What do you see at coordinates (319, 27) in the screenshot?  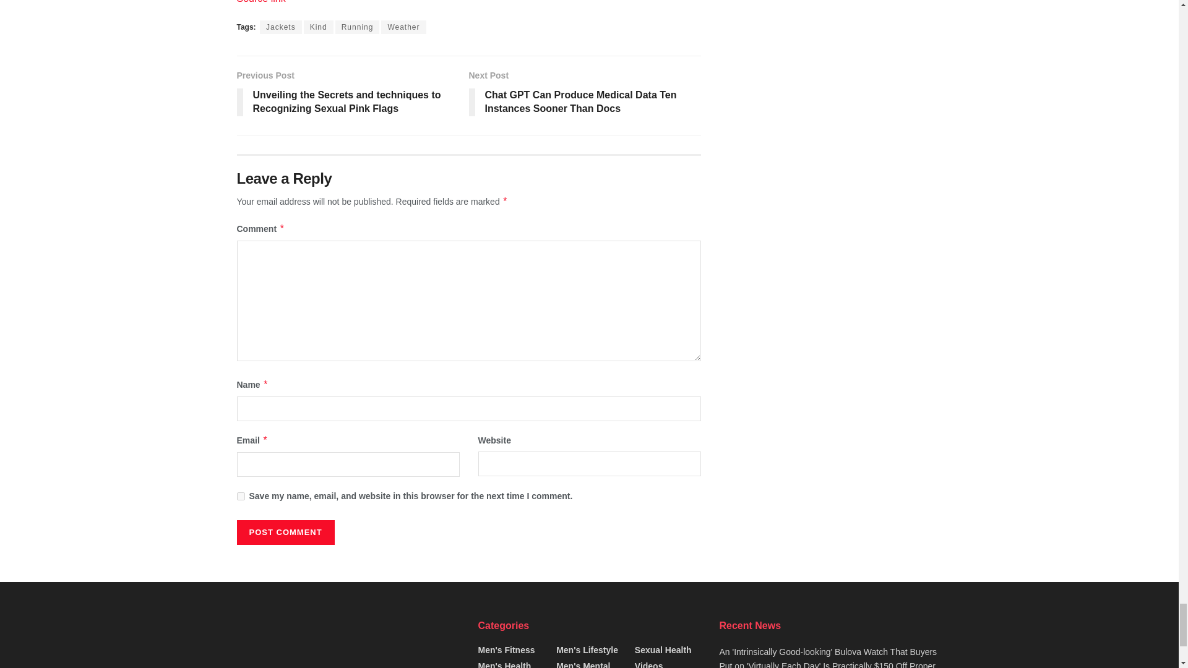 I see `Kind` at bounding box center [319, 27].